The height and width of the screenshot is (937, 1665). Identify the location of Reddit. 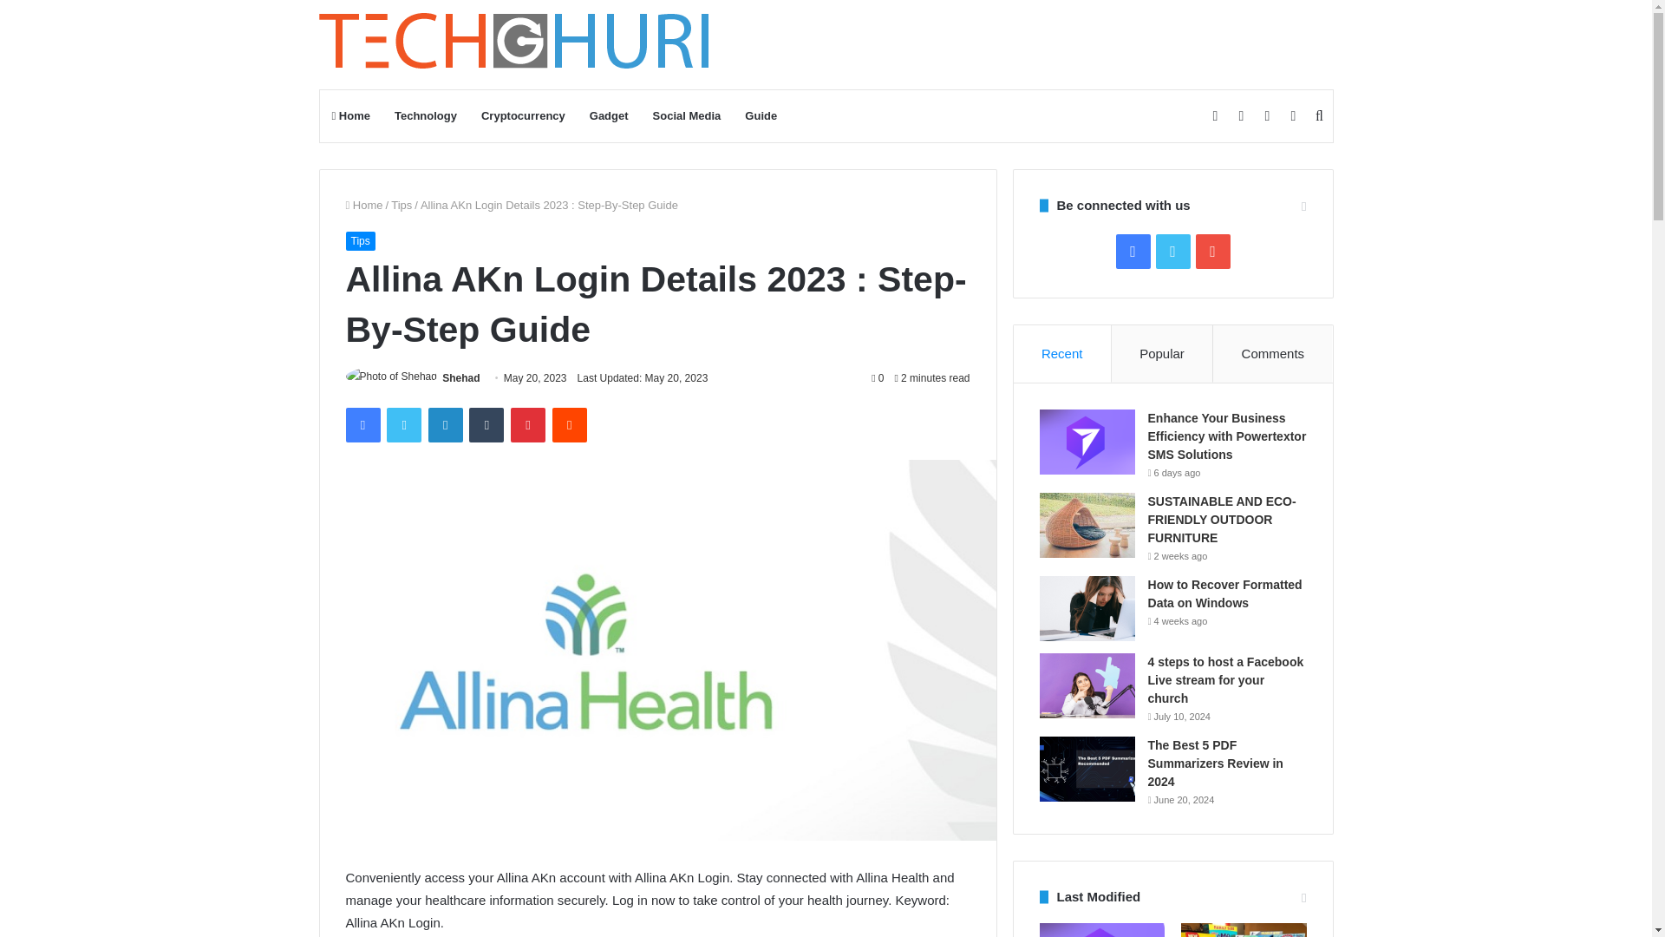
(570, 424).